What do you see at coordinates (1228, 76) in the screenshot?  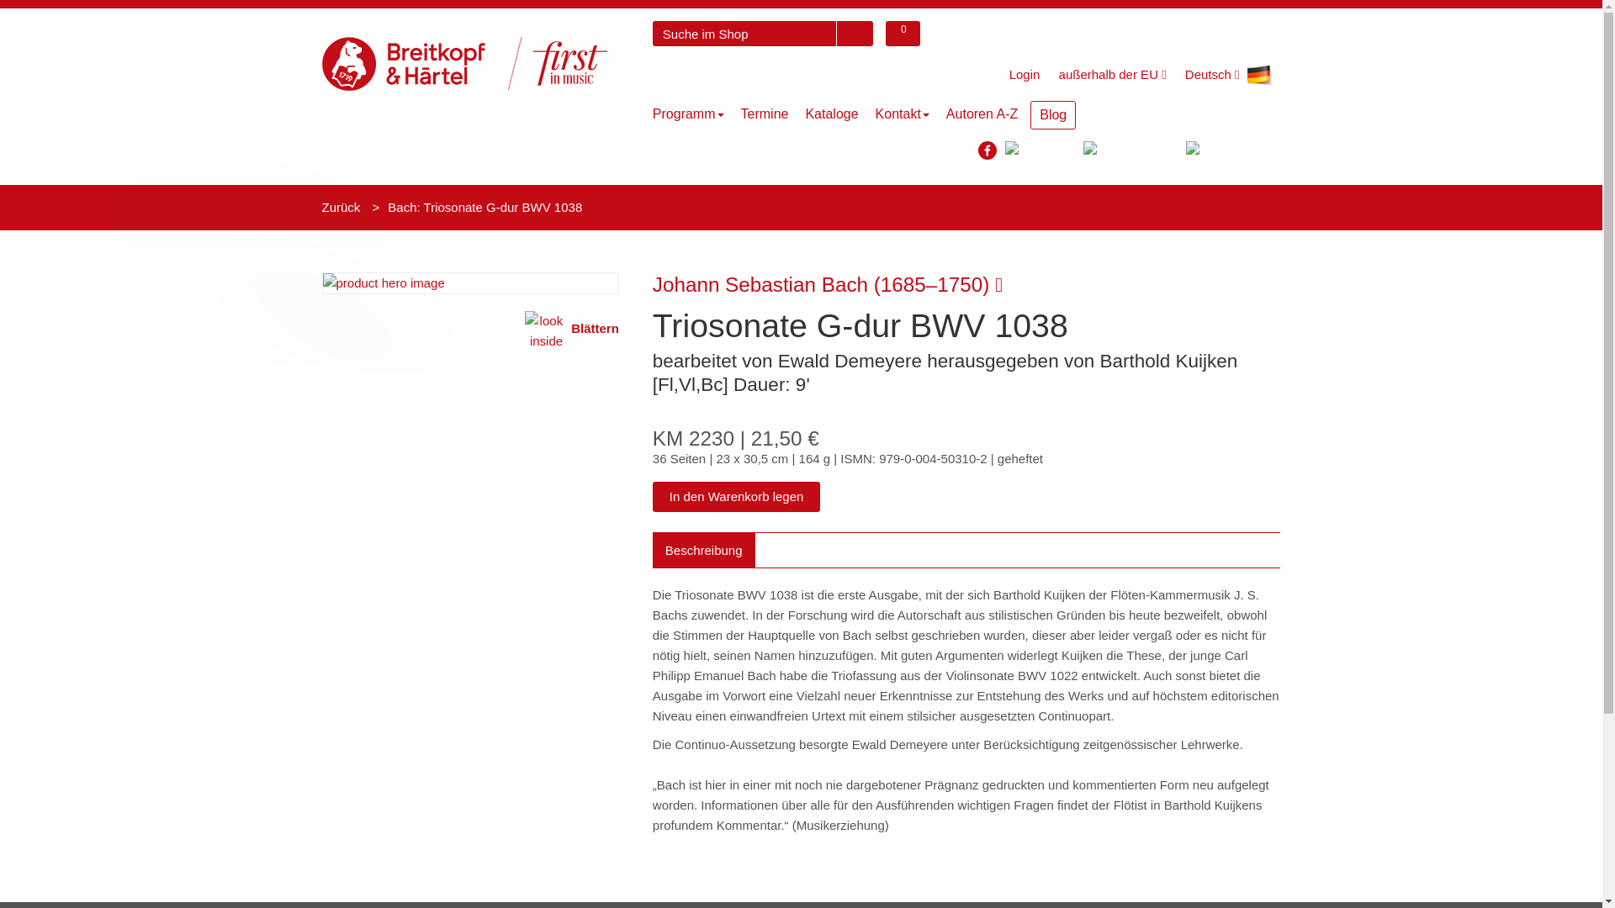 I see `Deutsch` at bounding box center [1228, 76].